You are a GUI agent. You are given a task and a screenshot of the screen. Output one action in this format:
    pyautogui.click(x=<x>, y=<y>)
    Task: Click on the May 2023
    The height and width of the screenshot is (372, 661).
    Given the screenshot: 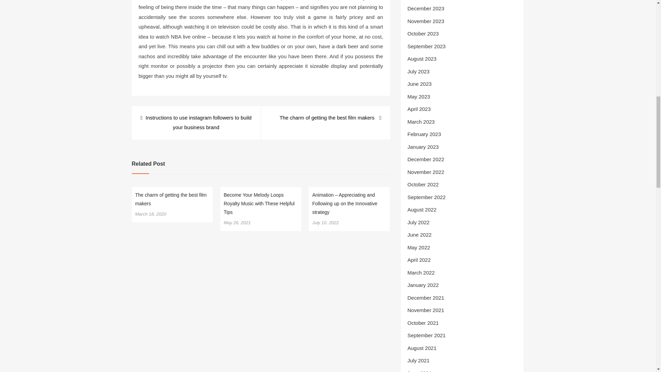 What is the action you would take?
    pyautogui.click(x=419, y=96)
    